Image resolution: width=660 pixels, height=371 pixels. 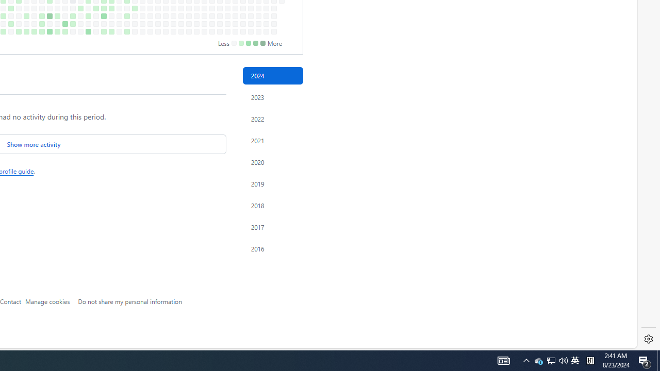 I want to click on 2017, so click(x=272, y=227).